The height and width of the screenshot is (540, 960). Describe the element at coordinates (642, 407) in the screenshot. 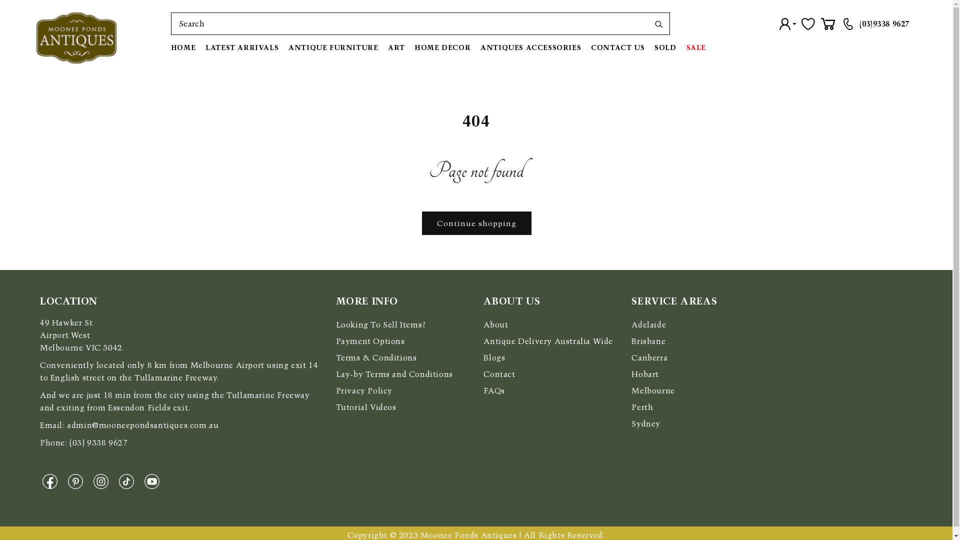

I see `Perth` at that location.